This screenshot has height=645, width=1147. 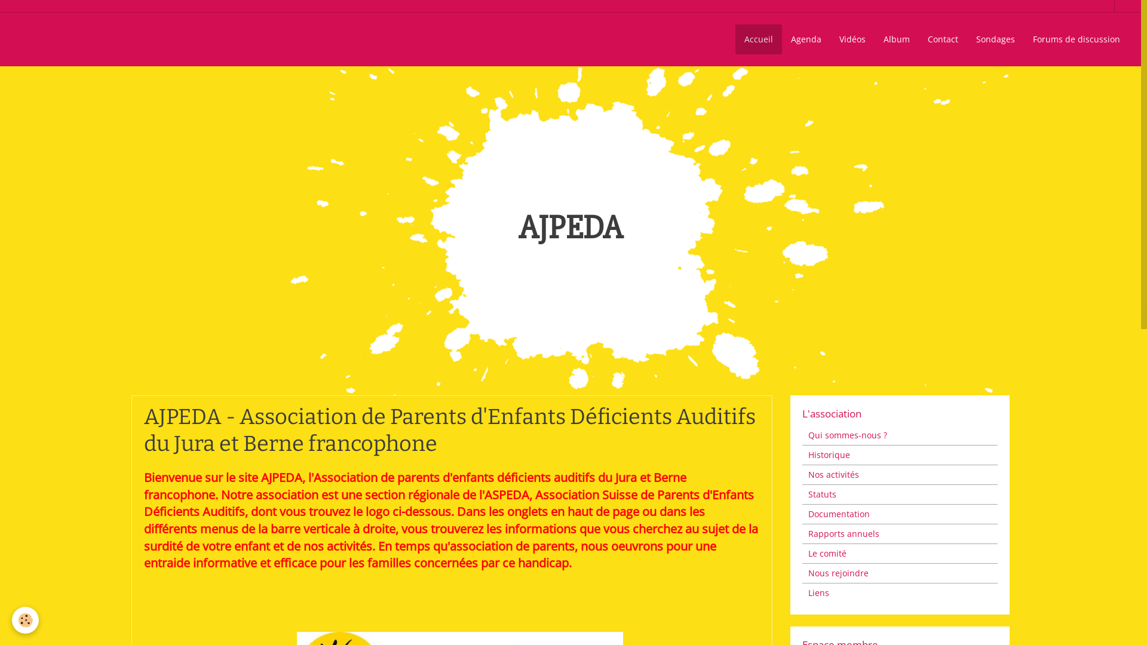 What do you see at coordinates (900, 435) in the screenshot?
I see `Qui sommes-nous ?` at bounding box center [900, 435].